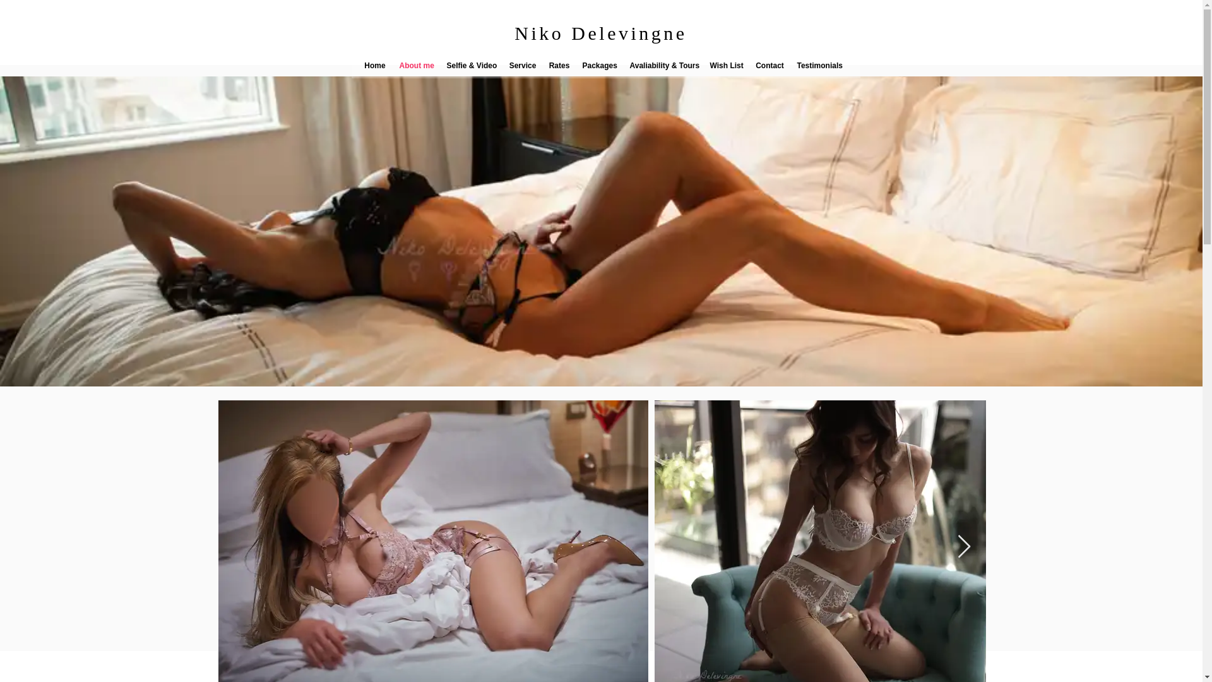 This screenshot has height=682, width=1212. Describe the element at coordinates (726, 66) in the screenshot. I see `Wish List` at that location.